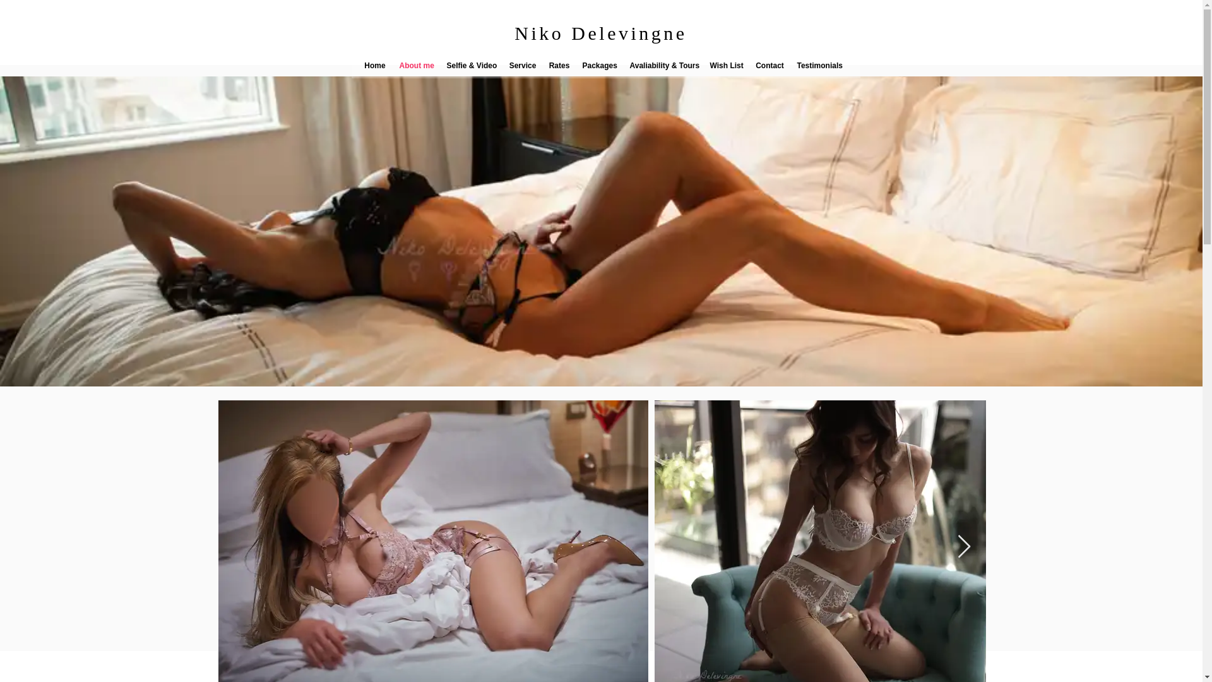 This screenshot has height=682, width=1212. Describe the element at coordinates (726, 66) in the screenshot. I see `Wish List` at that location.